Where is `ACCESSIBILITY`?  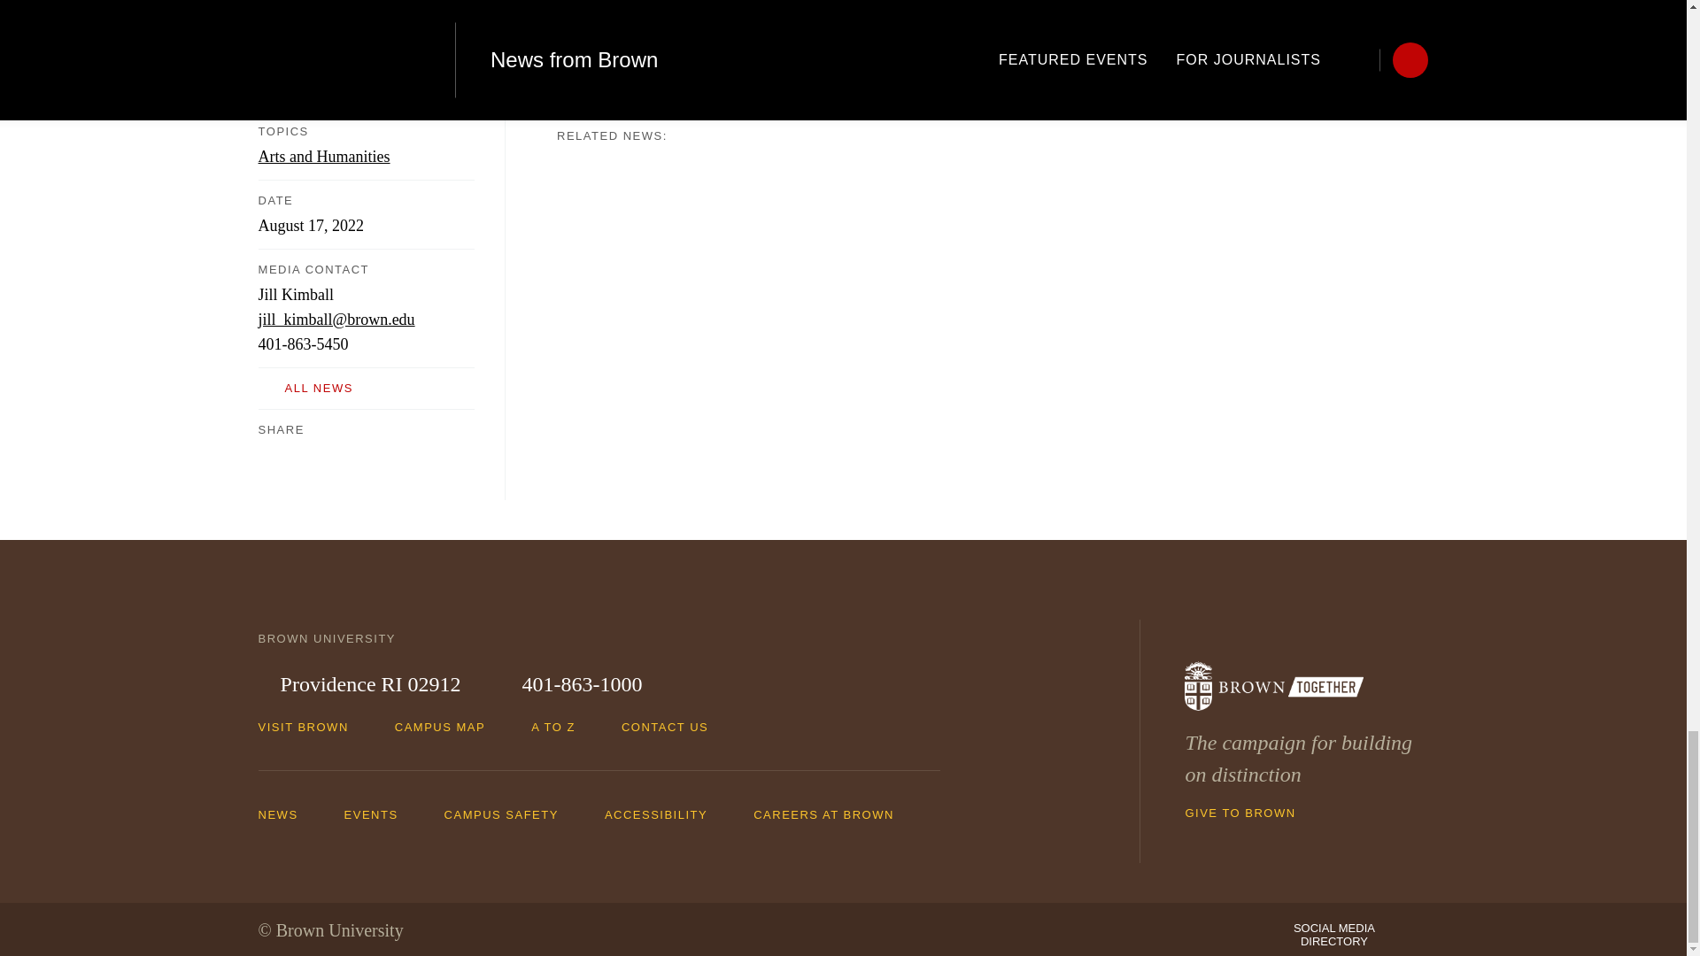 ACCESSIBILITY is located at coordinates (665, 813).